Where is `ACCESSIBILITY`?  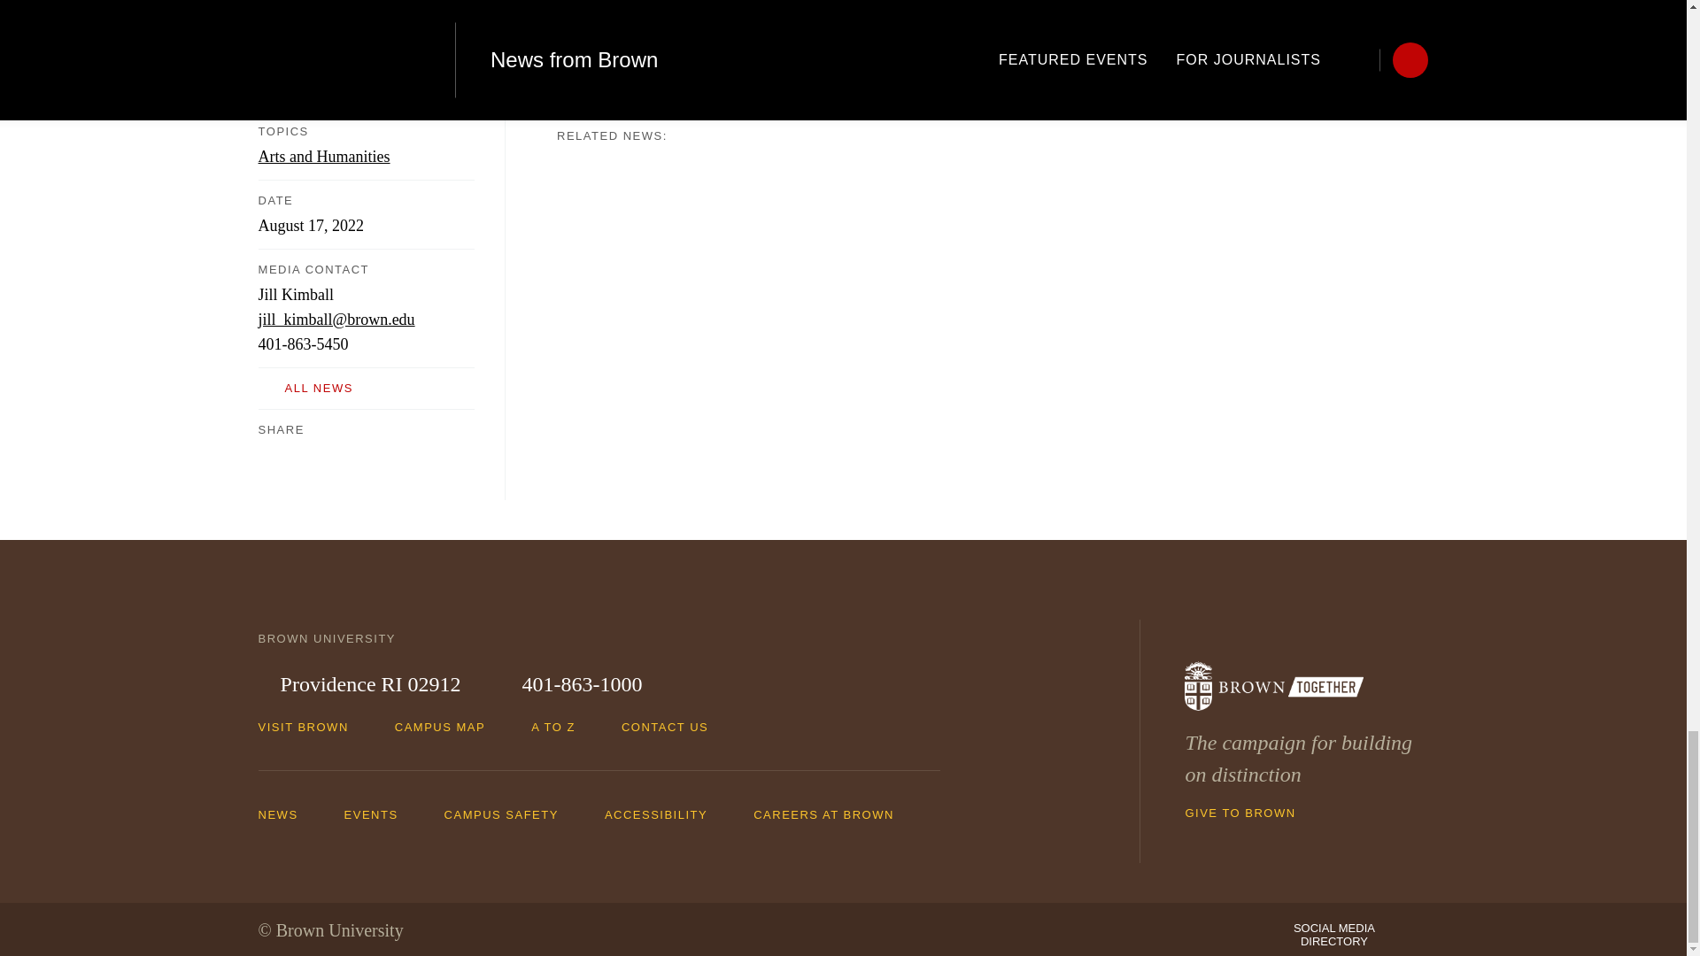 ACCESSIBILITY is located at coordinates (665, 813).